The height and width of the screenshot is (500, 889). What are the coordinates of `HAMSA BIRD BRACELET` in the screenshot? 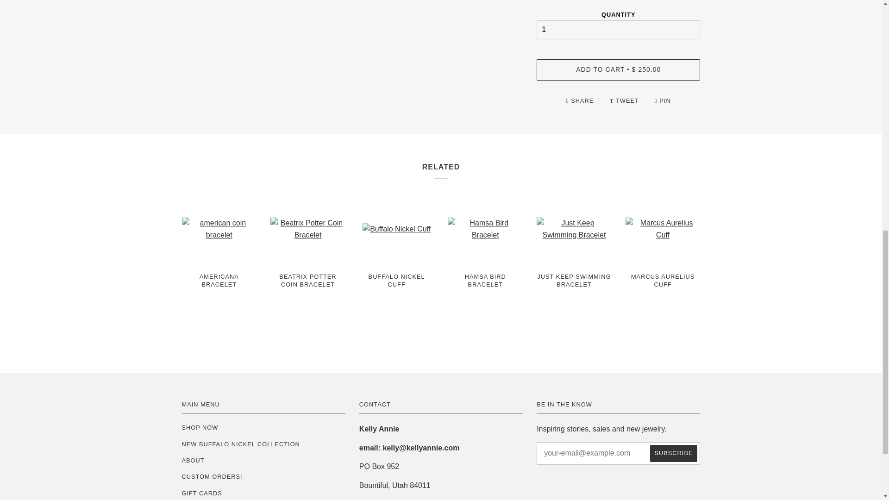 It's located at (485, 289).